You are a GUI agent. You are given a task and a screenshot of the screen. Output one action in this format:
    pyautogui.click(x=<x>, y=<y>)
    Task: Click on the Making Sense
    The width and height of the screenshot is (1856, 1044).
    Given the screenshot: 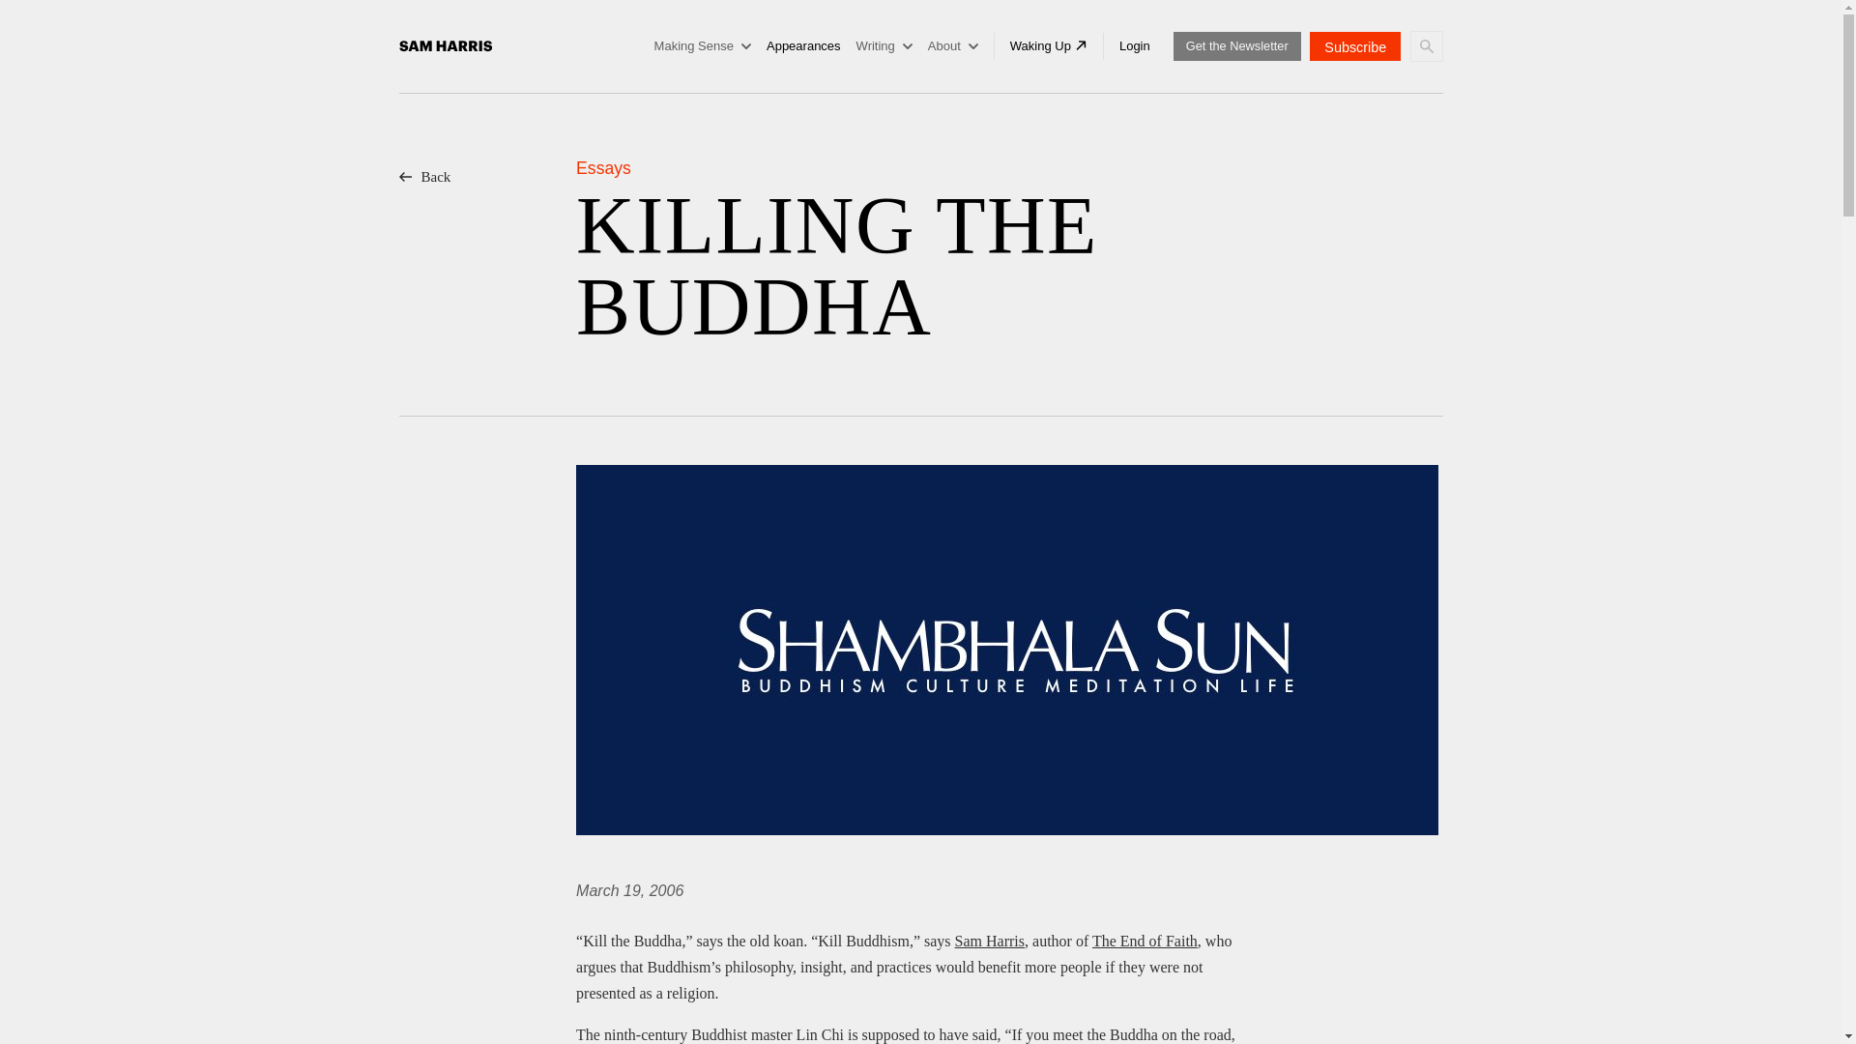 What is the action you would take?
    pyautogui.click(x=703, y=46)
    